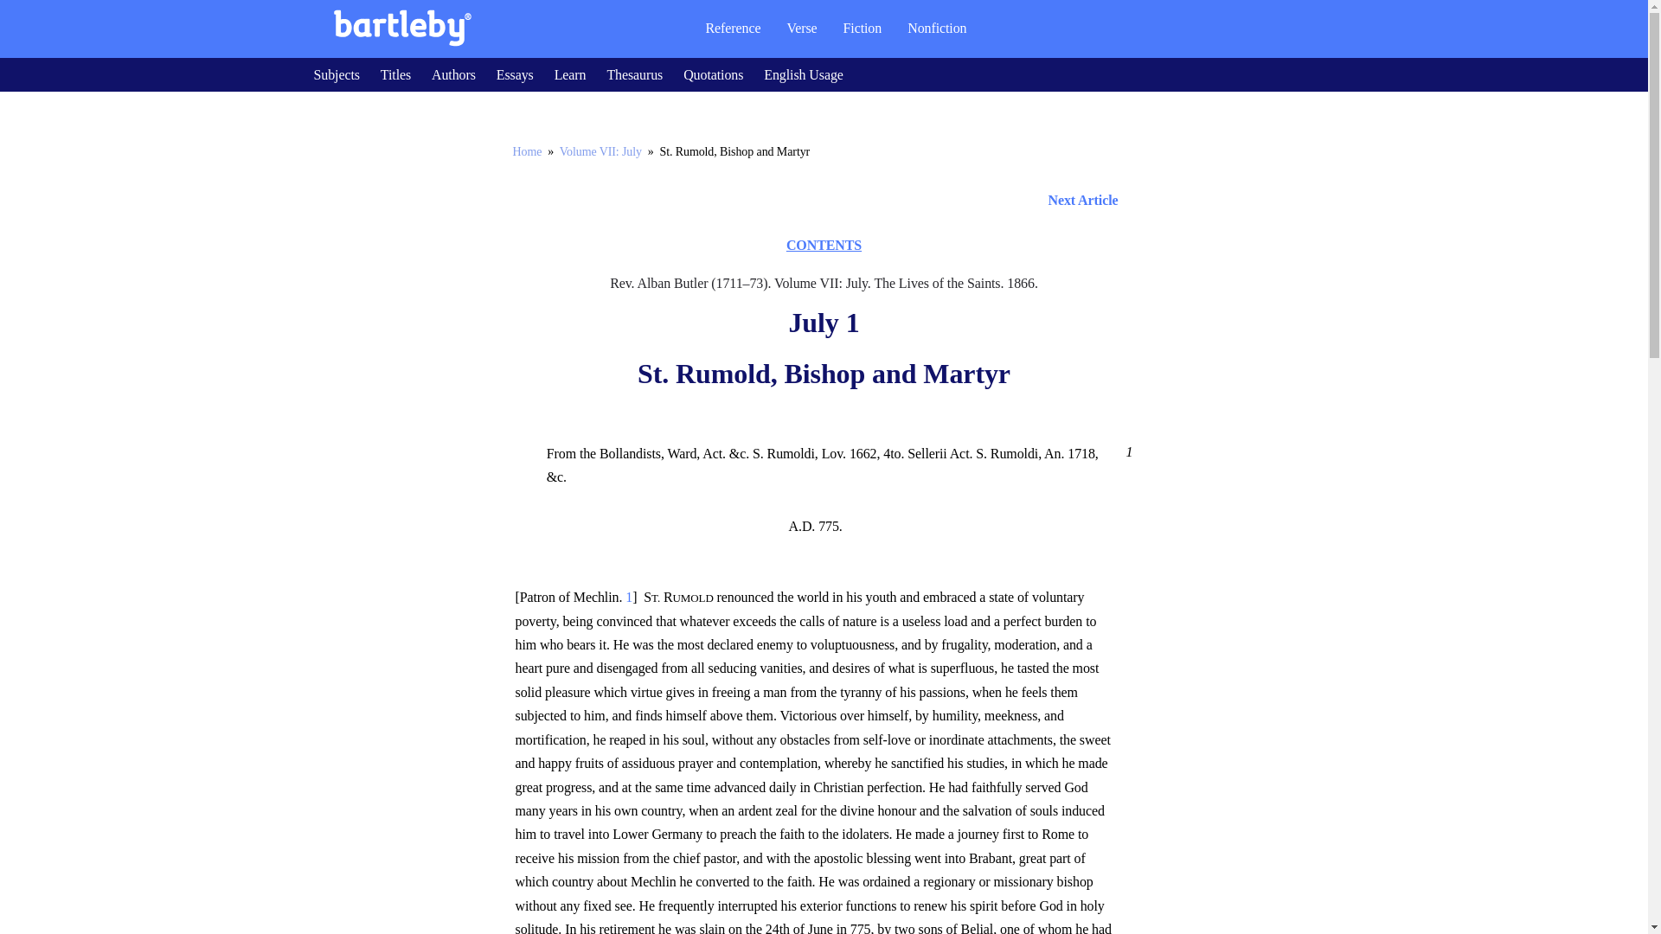 This screenshot has width=1661, height=934. Describe the element at coordinates (824, 201) in the screenshot. I see `Next Article` at that location.